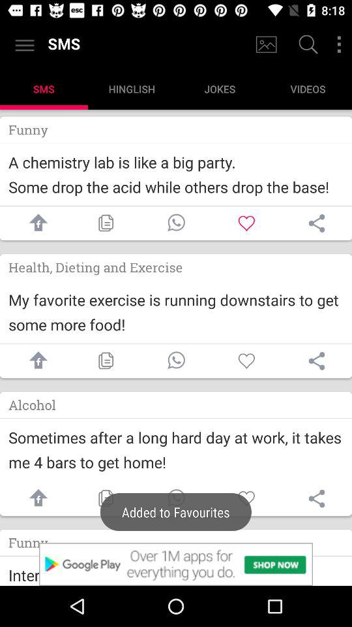 This screenshot has width=352, height=627. I want to click on search any article, so click(306, 46).